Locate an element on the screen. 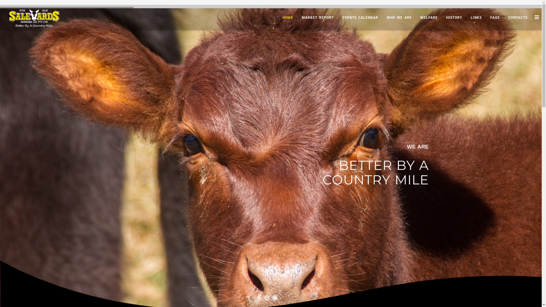 Image resolution: width=546 pixels, height=307 pixels. WHO WE ARE is located at coordinates (399, 18).